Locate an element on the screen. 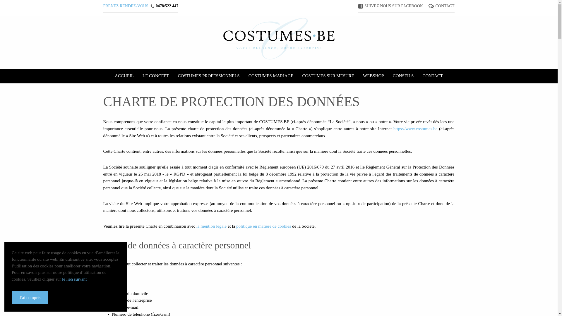 Image resolution: width=562 pixels, height=316 pixels. https://www.costumes.be is located at coordinates (416, 129).